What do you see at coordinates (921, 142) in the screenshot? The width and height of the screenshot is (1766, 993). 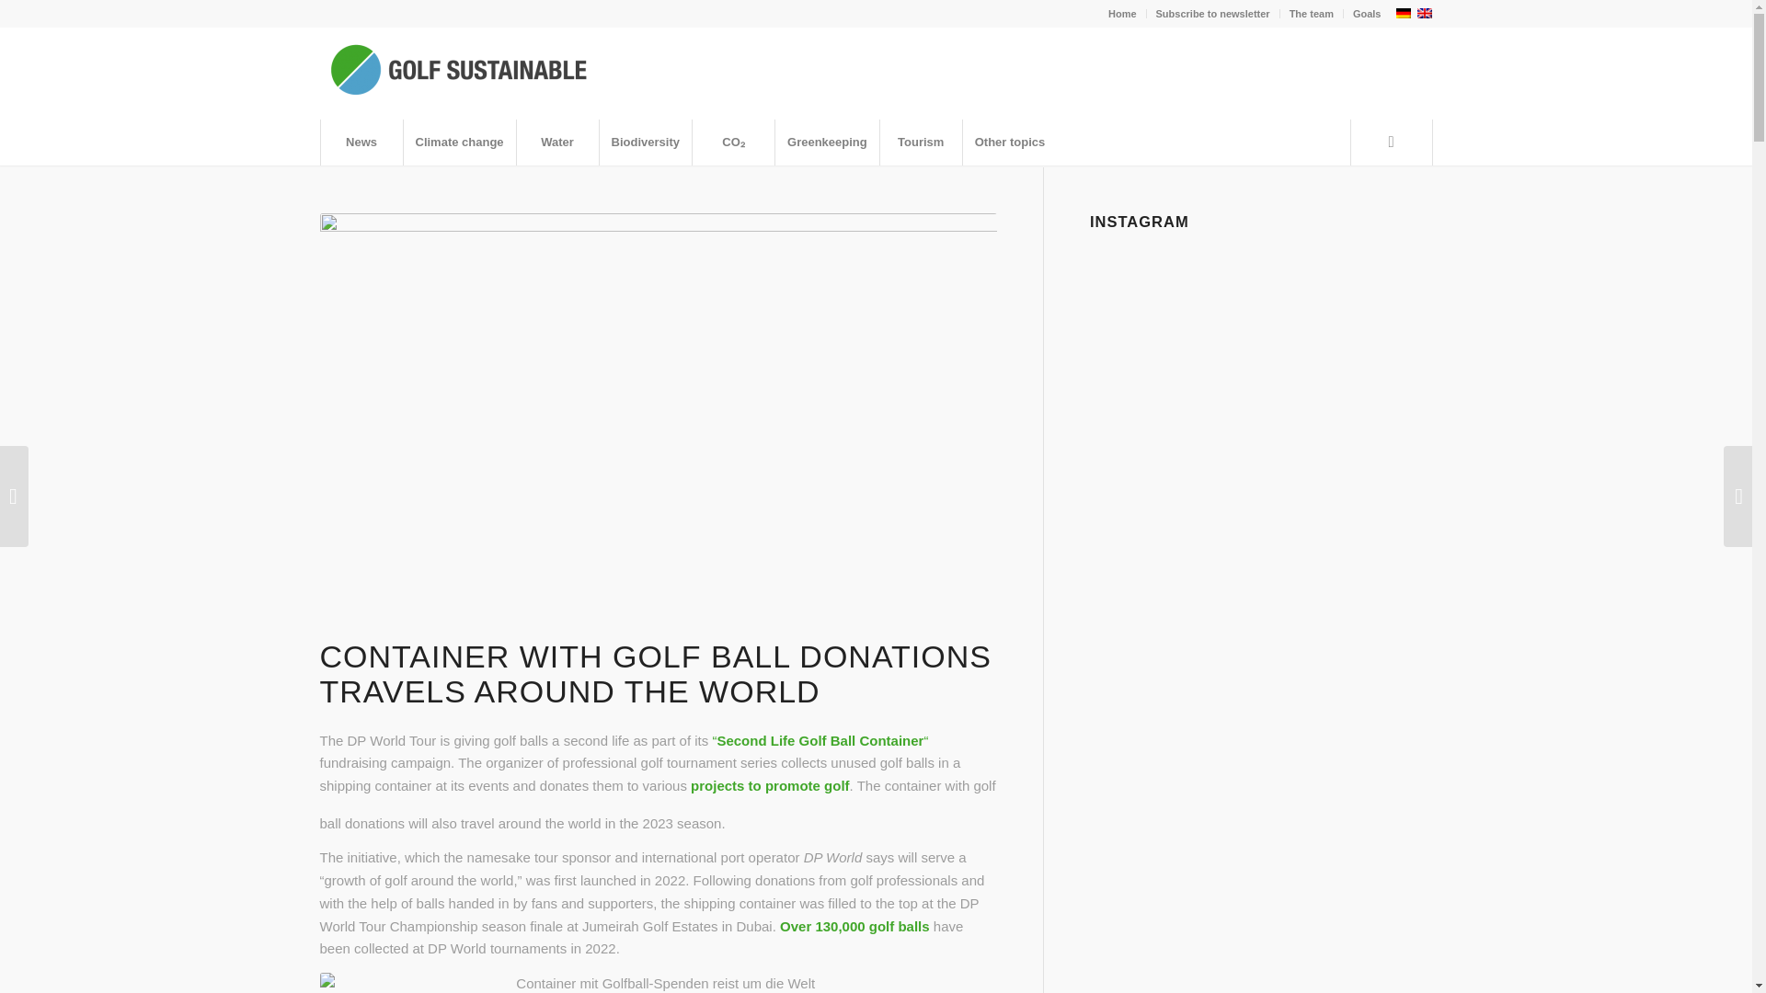 I see `Tourism` at bounding box center [921, 142].